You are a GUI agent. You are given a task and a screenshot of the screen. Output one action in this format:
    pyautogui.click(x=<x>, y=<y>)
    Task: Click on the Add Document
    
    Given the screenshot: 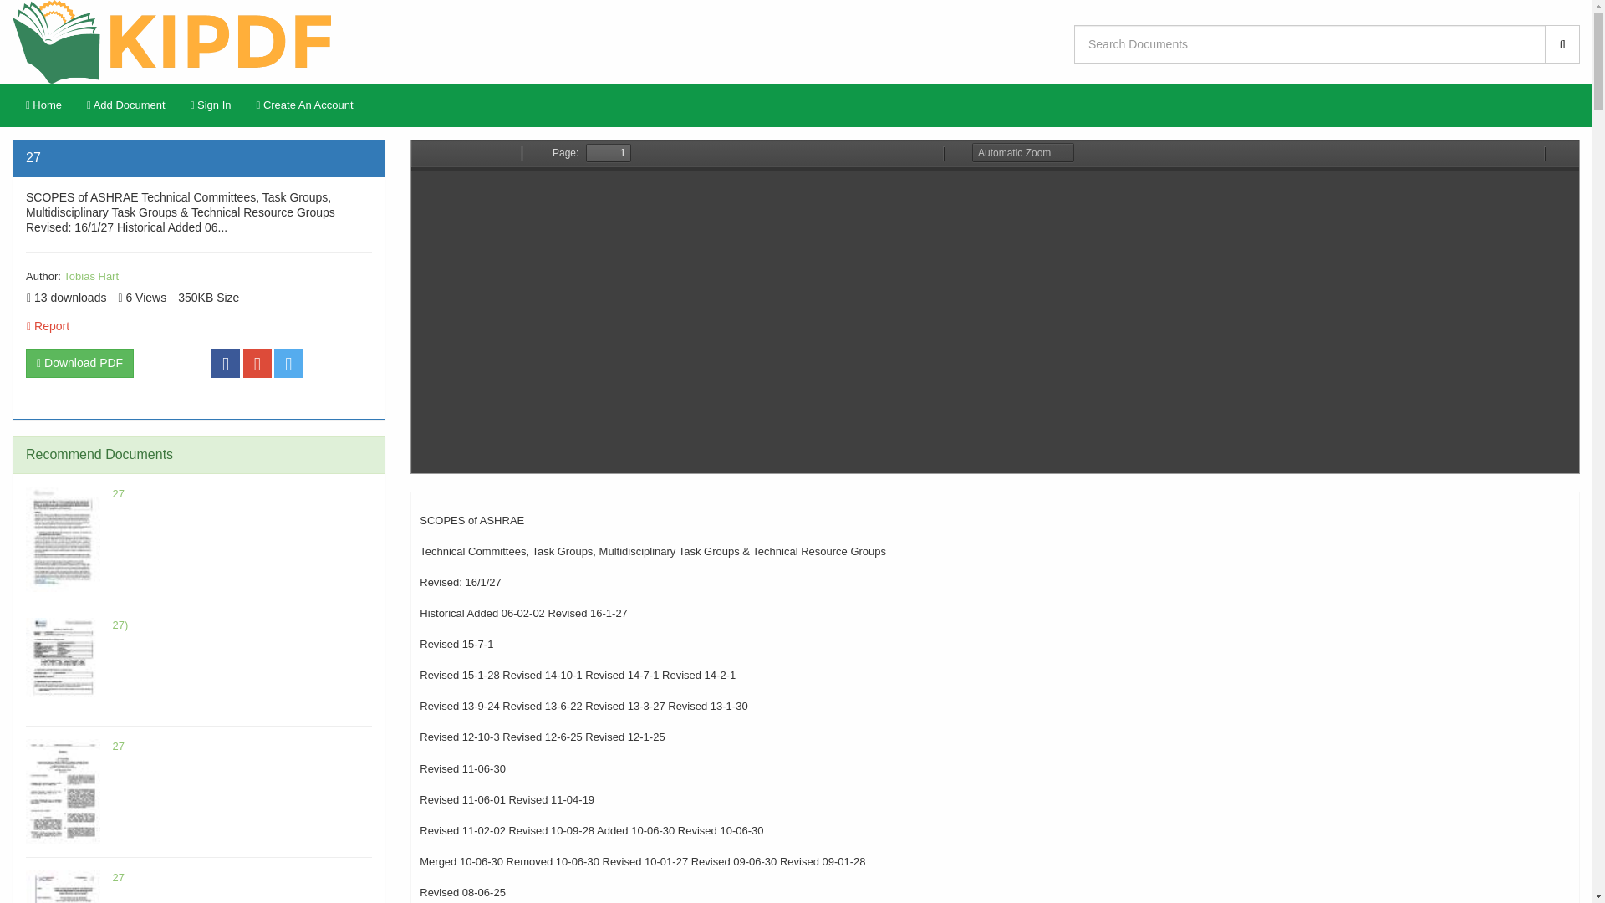 What is the action you would take?
    pyautogui.click(x=125, y=105)
    